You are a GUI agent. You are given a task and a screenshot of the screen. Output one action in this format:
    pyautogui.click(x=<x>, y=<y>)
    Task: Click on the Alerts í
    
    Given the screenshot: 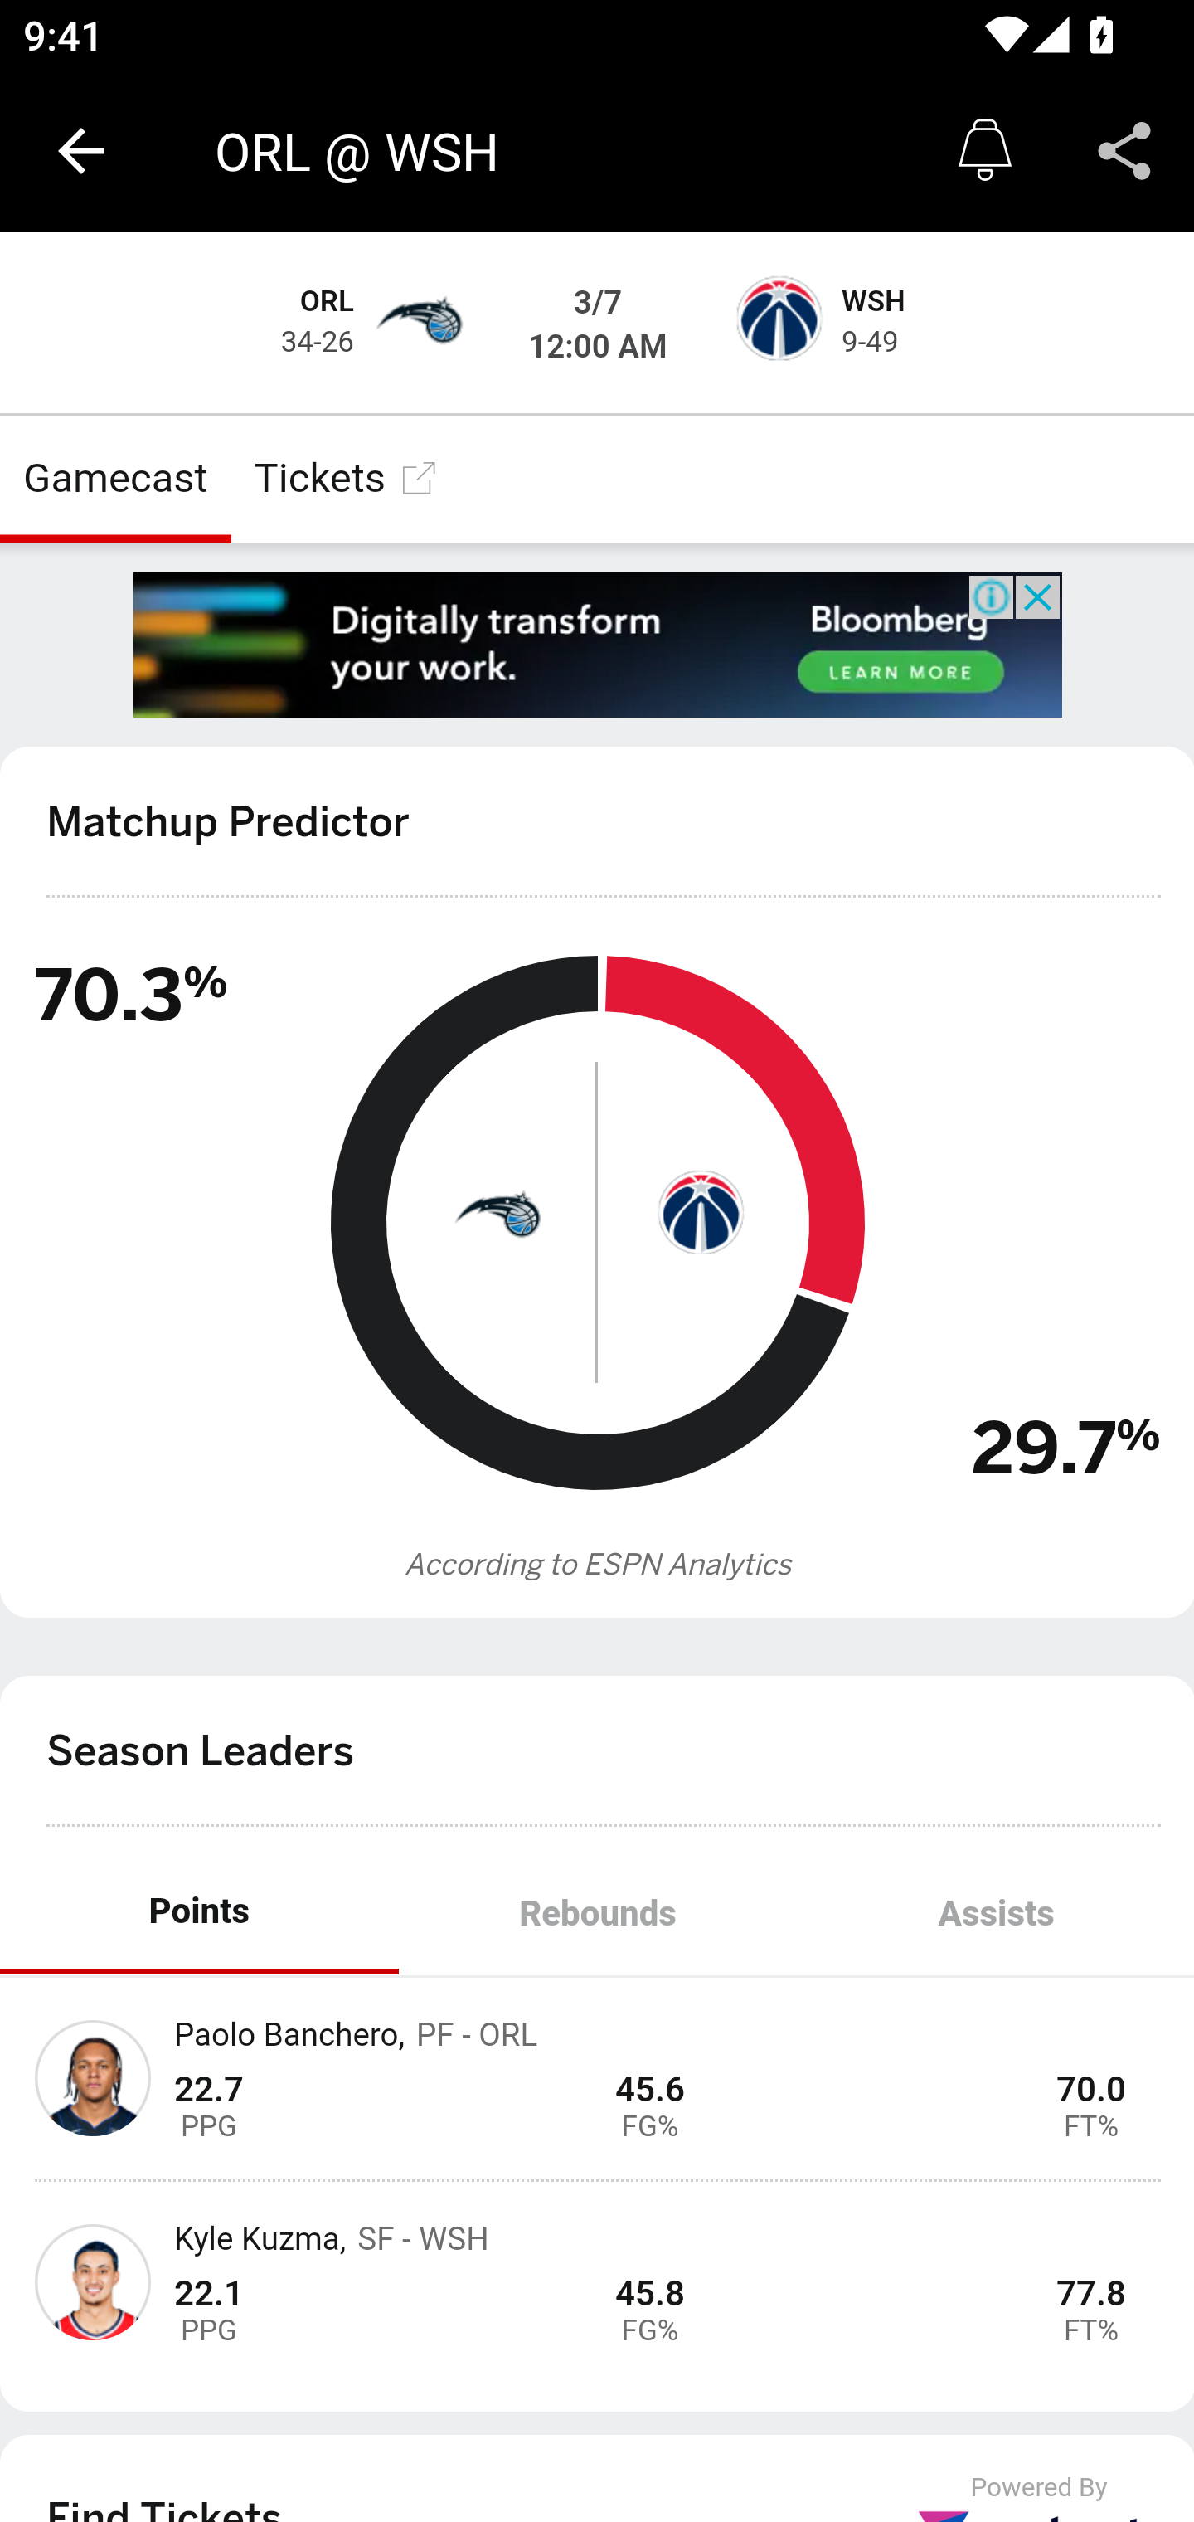 What is the action you would take?
    pyautogui.click(x=985, y=151)
    